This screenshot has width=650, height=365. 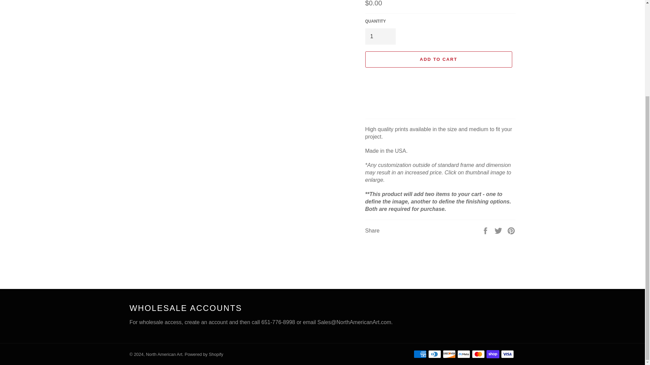 I want to click on Share on Facebook, so click(x=486, y=230).